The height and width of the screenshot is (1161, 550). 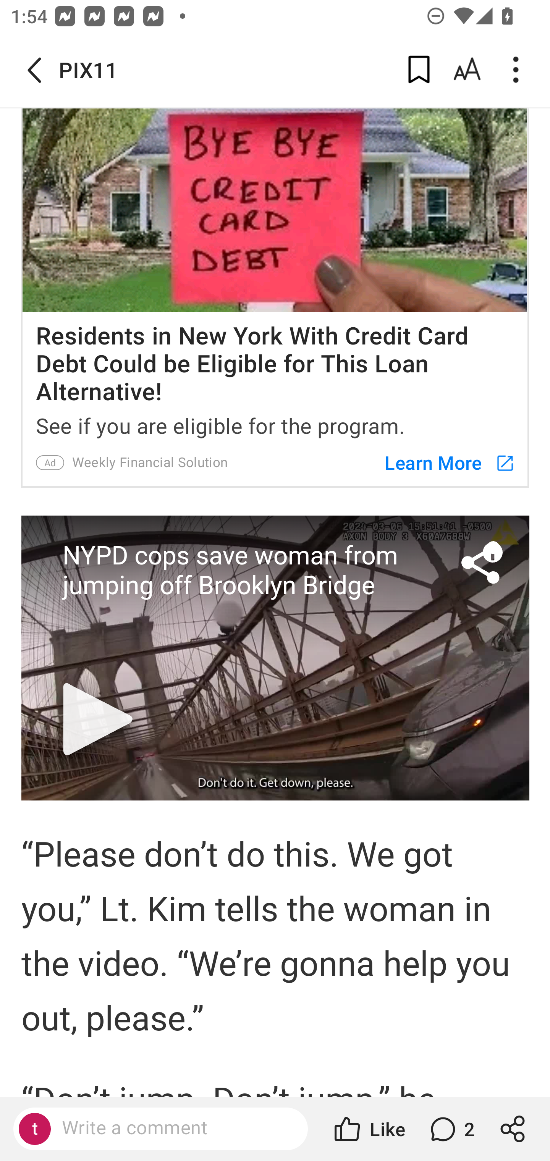 I want to click on See if you are eligible for the program., so click(x=275, y=423).